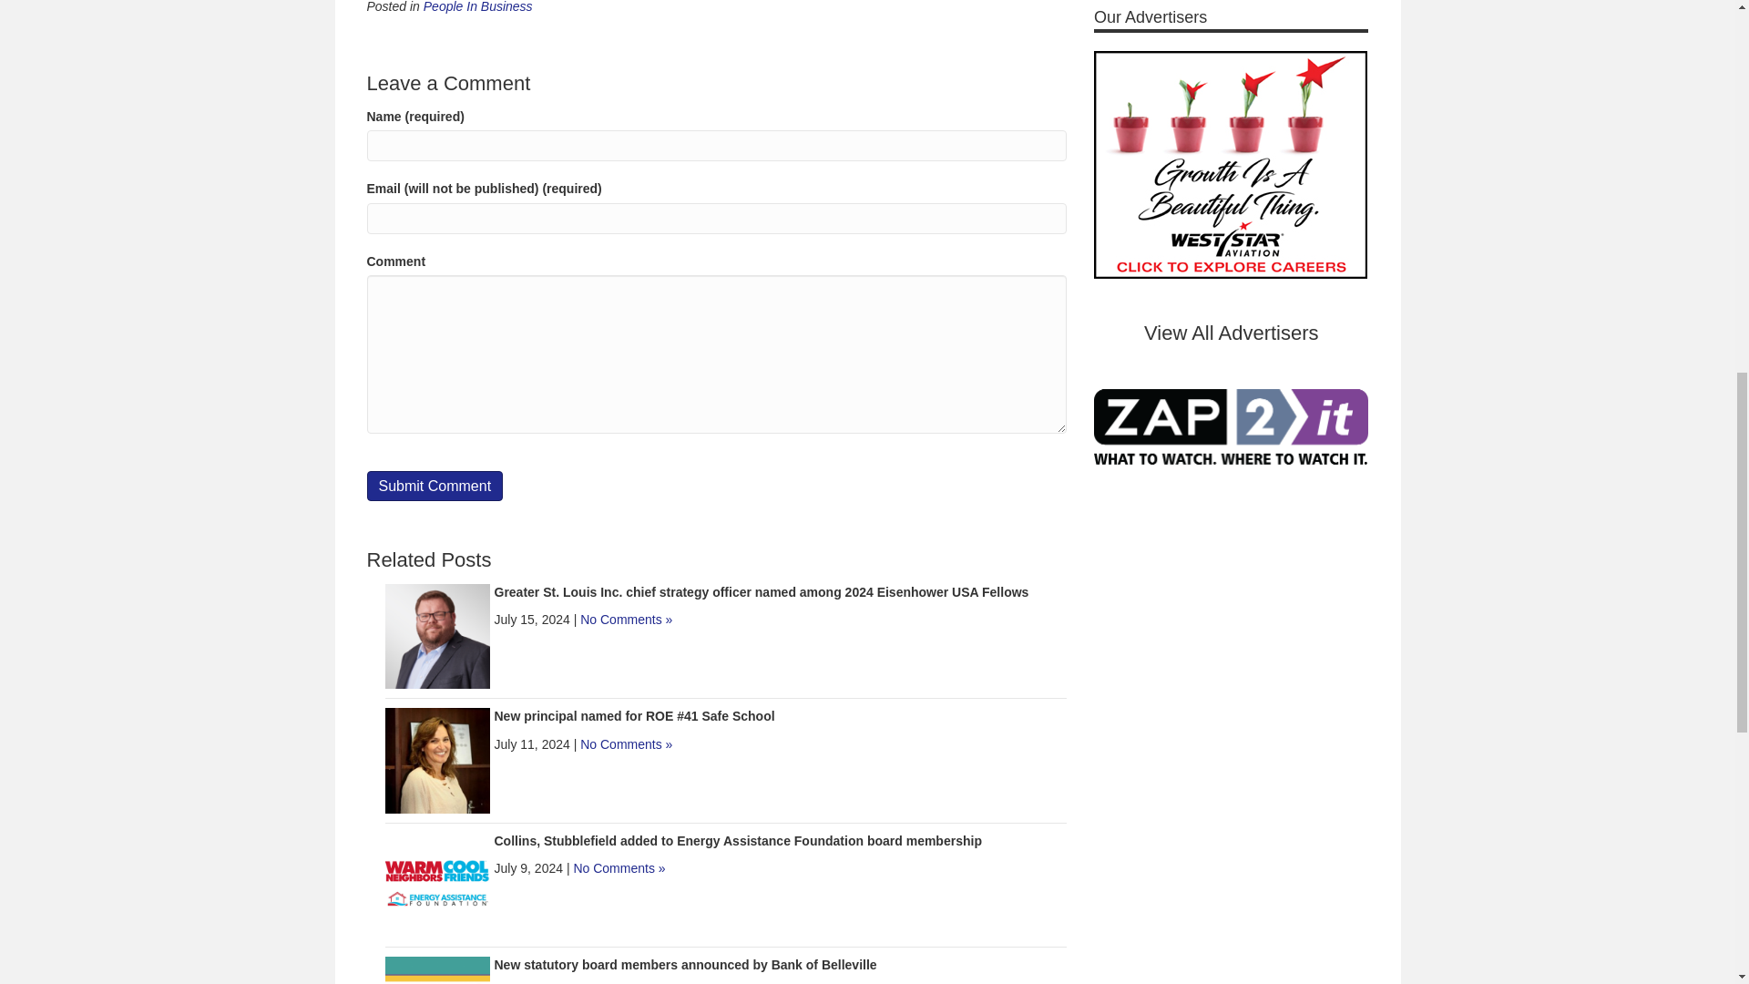  I want to click on New statutory board members announced by Bank of Belleville, so click(684, 964).